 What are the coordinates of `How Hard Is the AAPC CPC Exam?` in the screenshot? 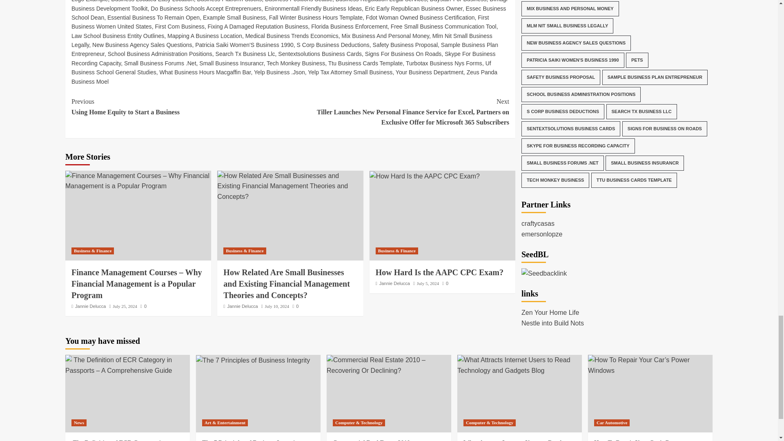 It's located at (425, 176).